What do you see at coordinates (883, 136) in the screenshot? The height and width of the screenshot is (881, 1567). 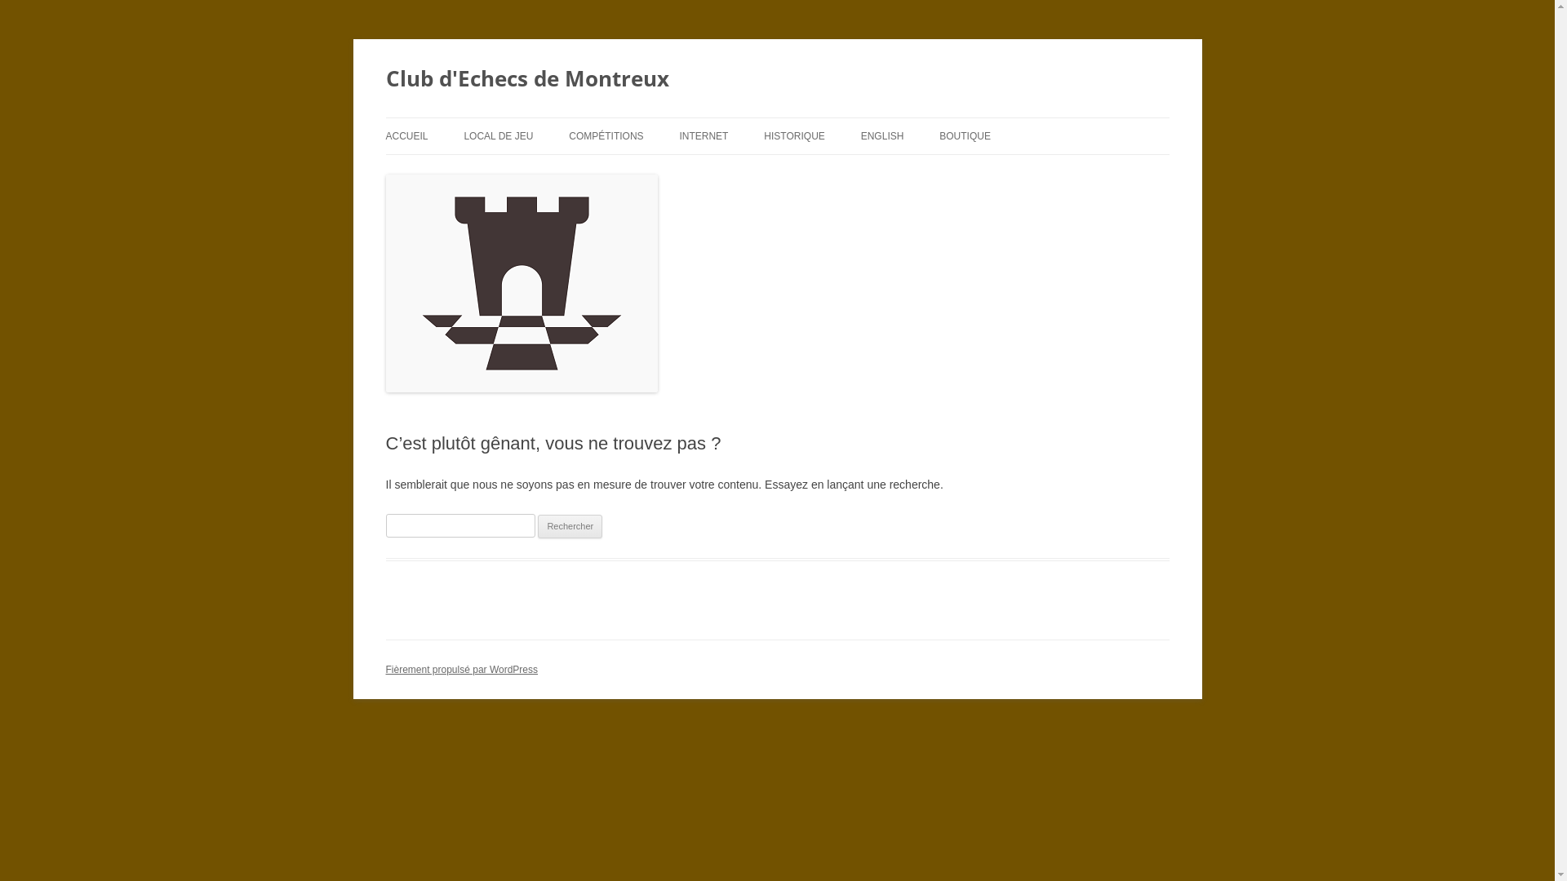 I see `ENGLISH` at bounding box center [883, 136].